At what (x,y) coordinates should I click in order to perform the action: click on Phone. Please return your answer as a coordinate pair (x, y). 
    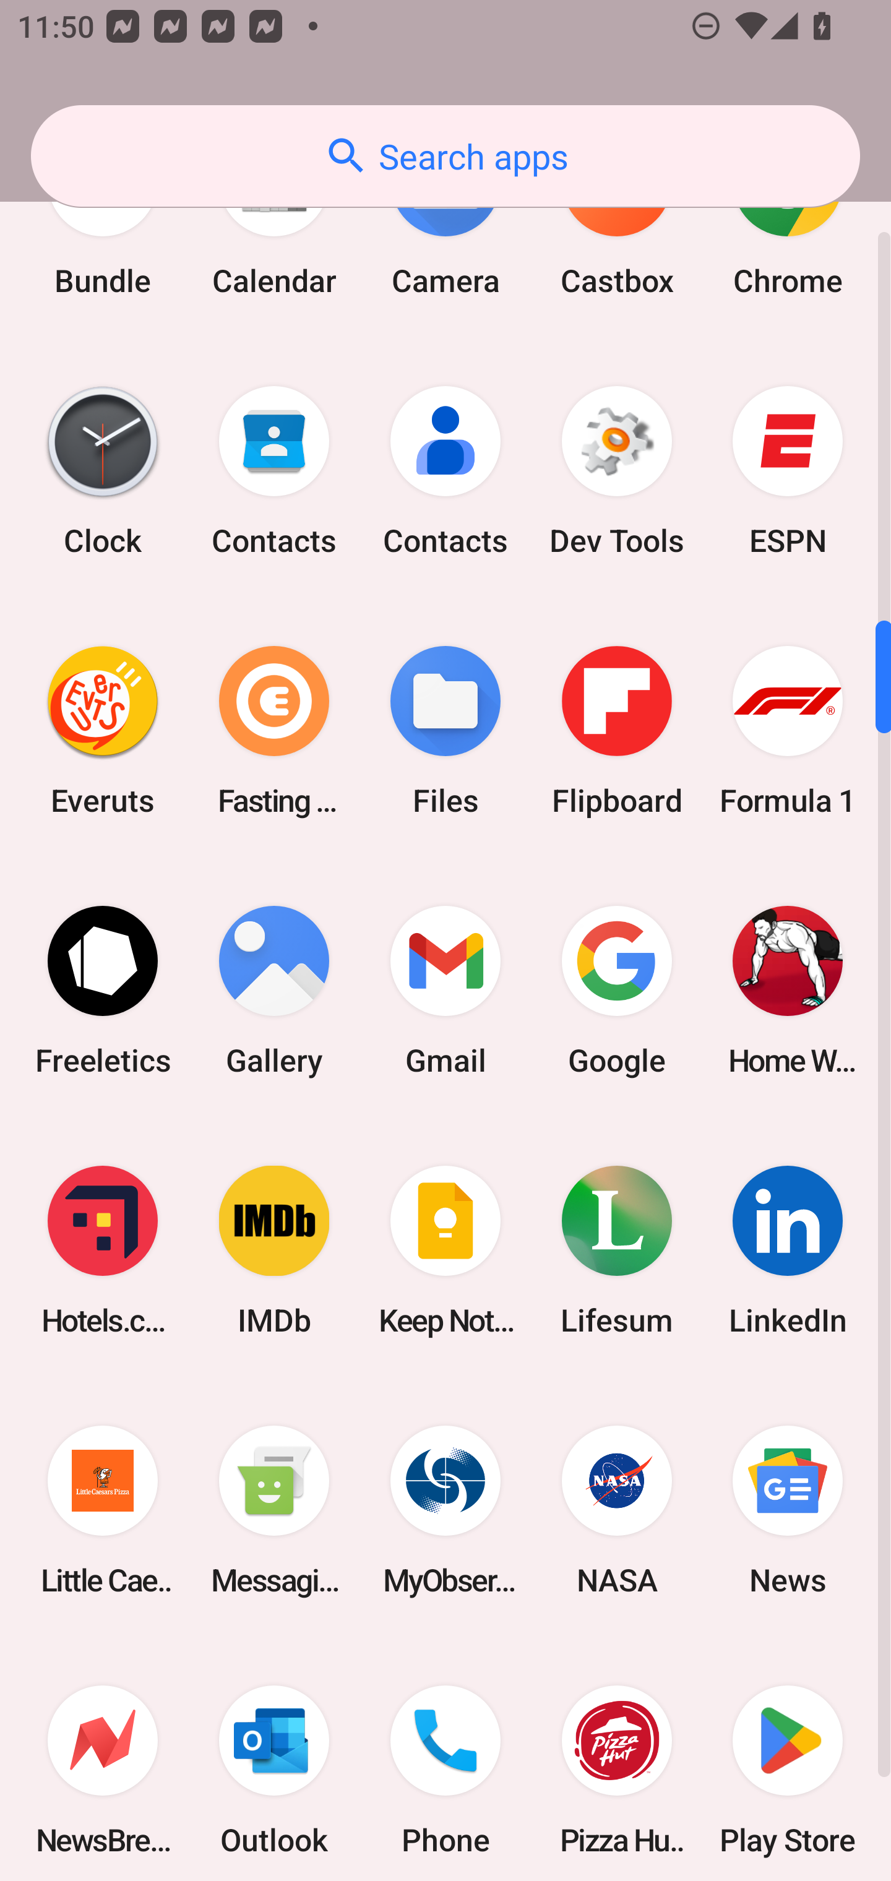
    Looking at the image, I should click on (445, 1760).